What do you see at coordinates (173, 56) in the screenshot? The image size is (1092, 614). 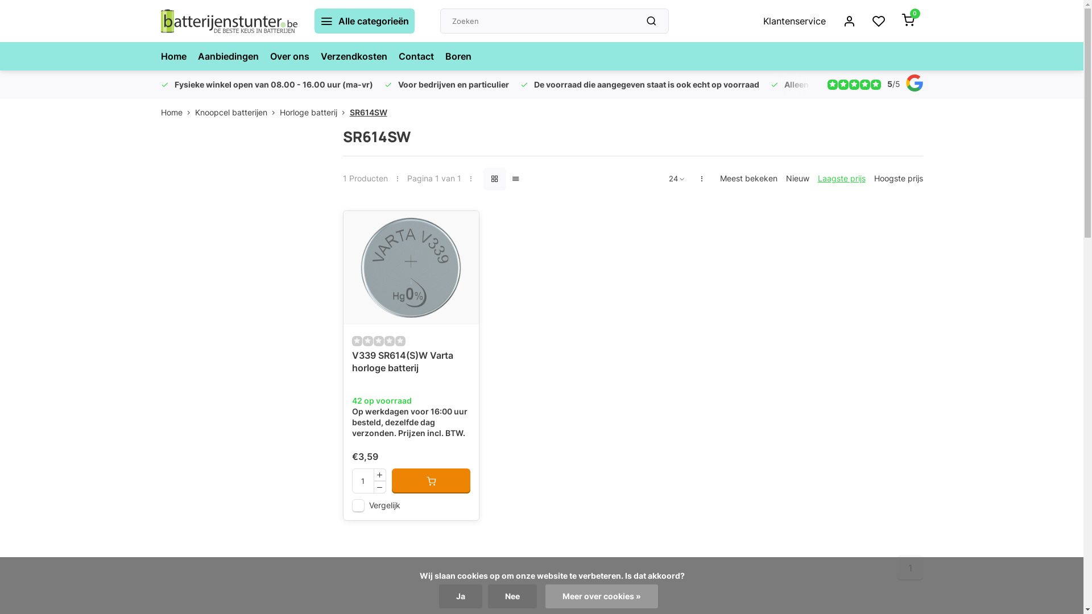 I see `Home` at bounding box center [173, 56].